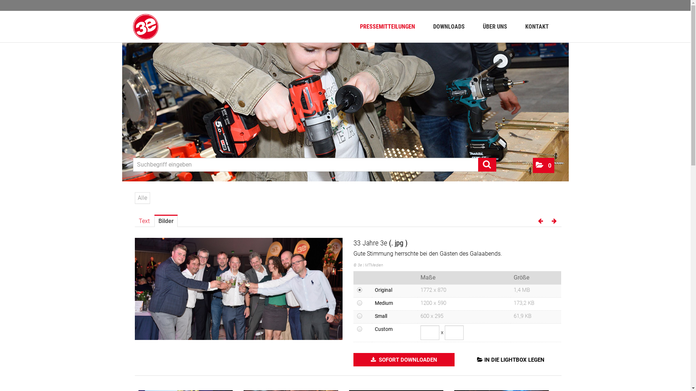 The height and width of the screenshot is (391, 696). What do you see at coordinates (449, 27) in the screenshot?
I see `DOWNLOADS` at bounding box center [449, 27].